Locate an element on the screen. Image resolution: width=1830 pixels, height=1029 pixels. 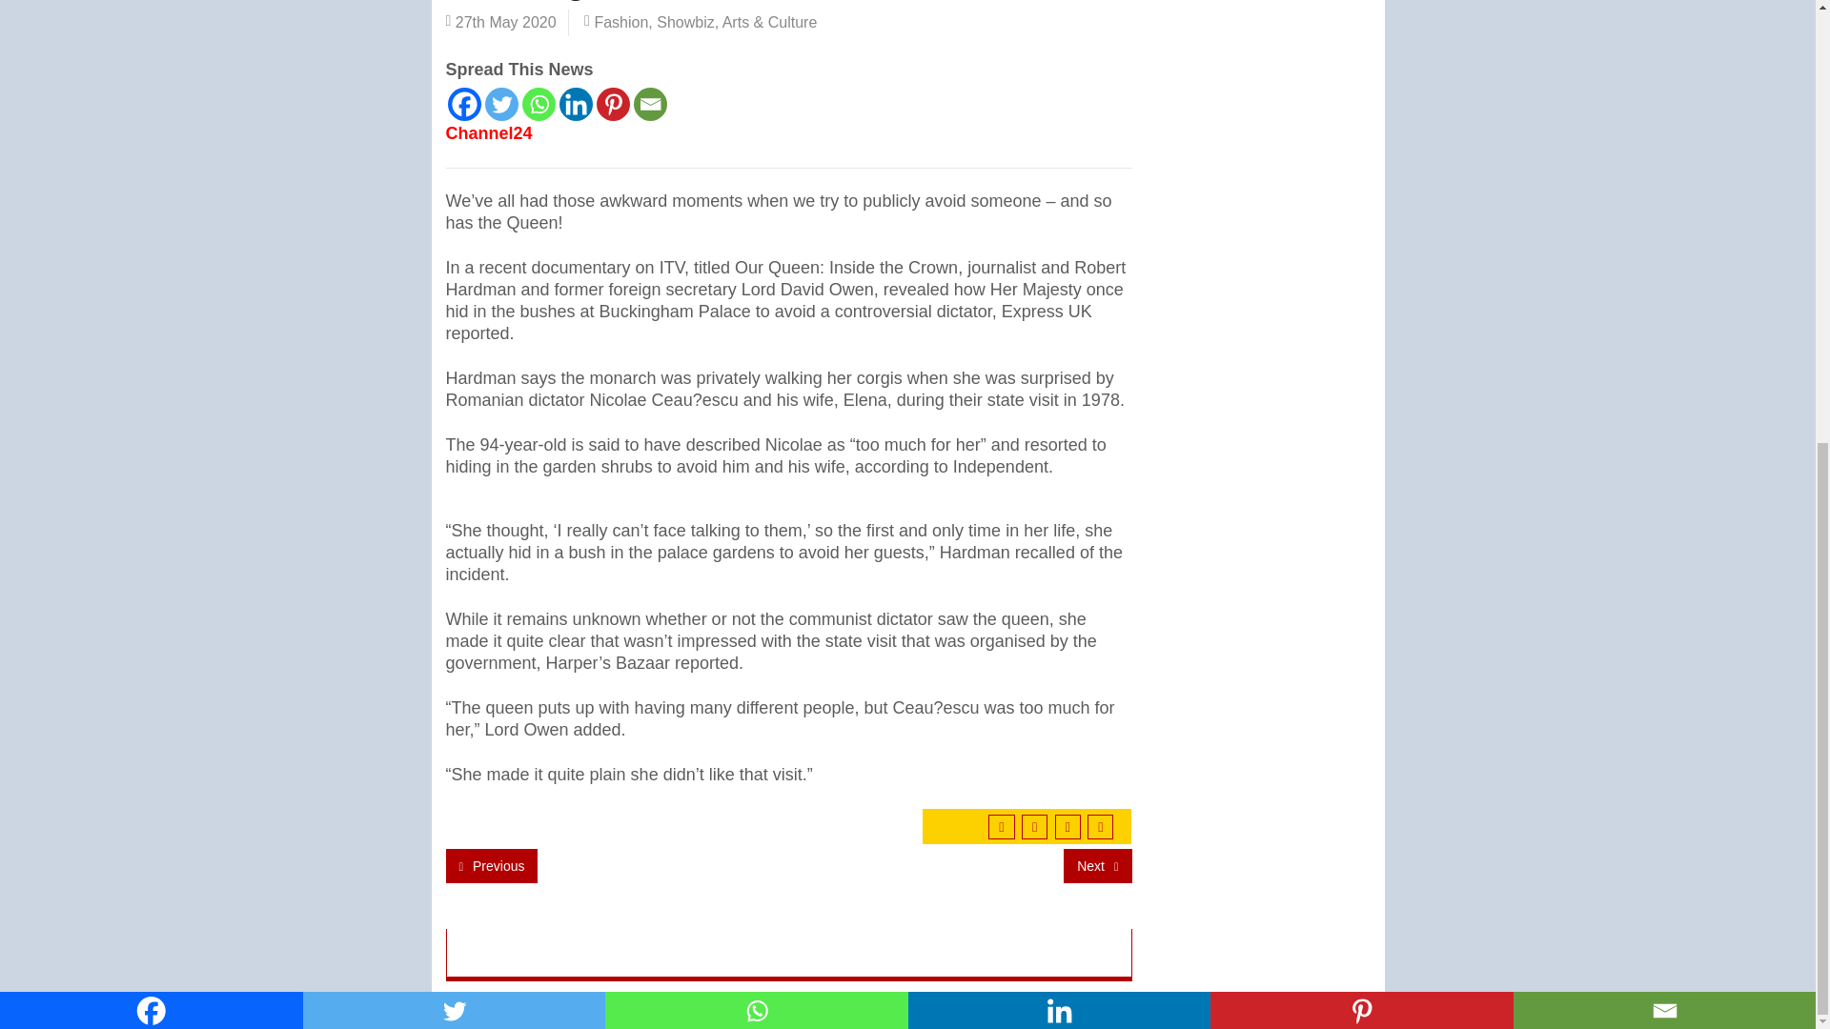
Whatsapp is located at coordinates (539, 104).